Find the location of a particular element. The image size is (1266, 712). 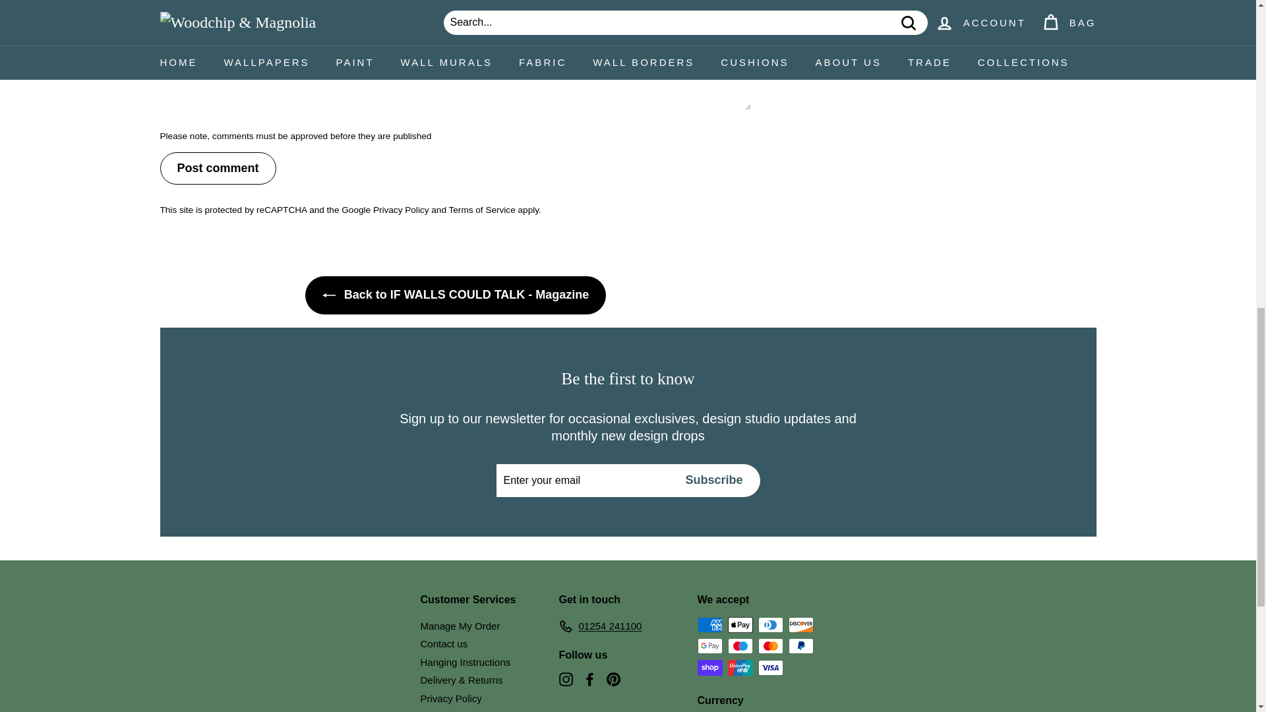

Google Pay is located at coordinates (709, 646).